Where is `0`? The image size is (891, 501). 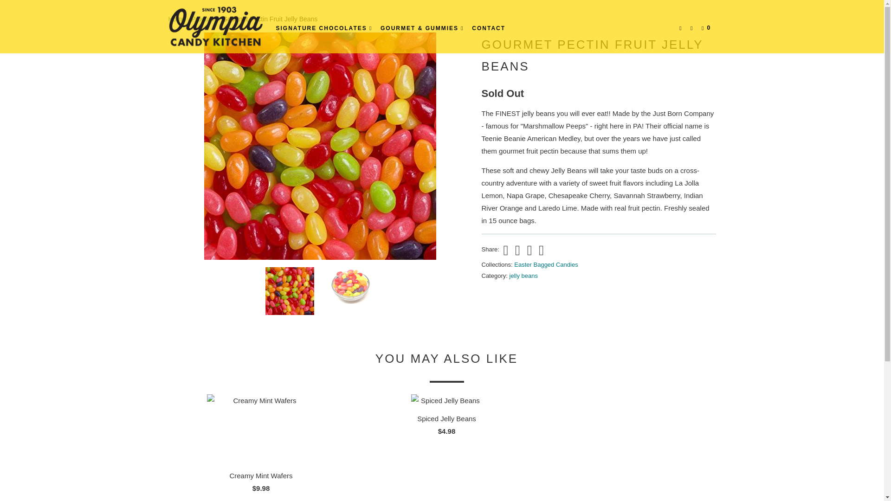 0 is located at coordinates (707, 28).